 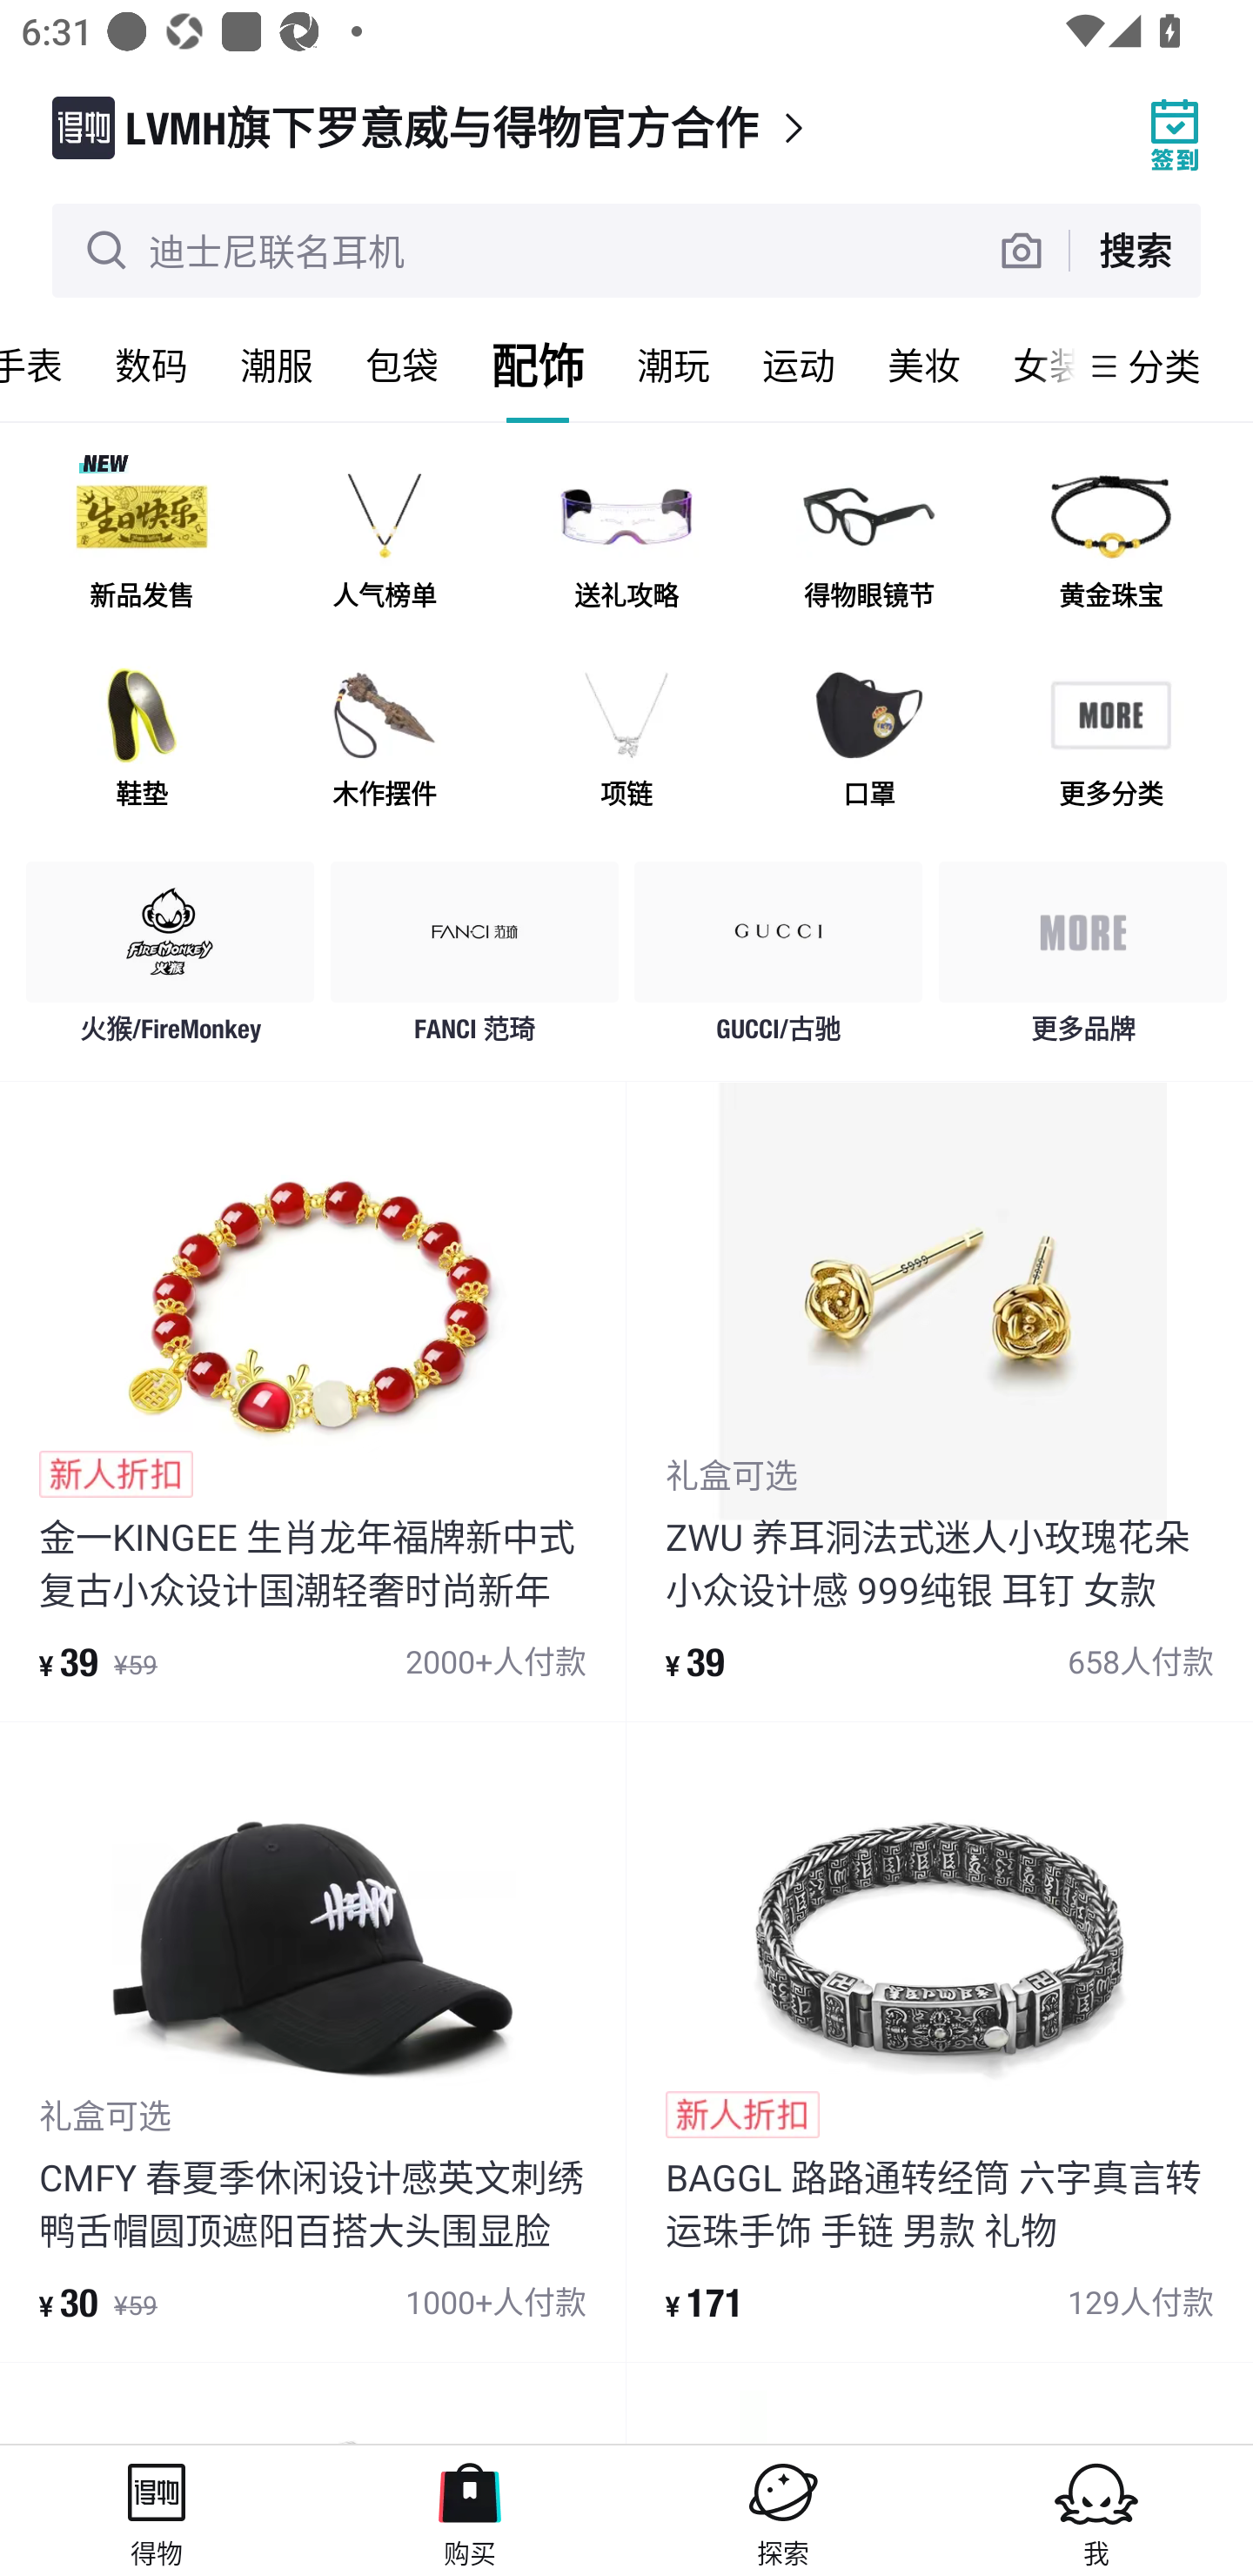 I want to click on 手表, so click(x=44, y=366).